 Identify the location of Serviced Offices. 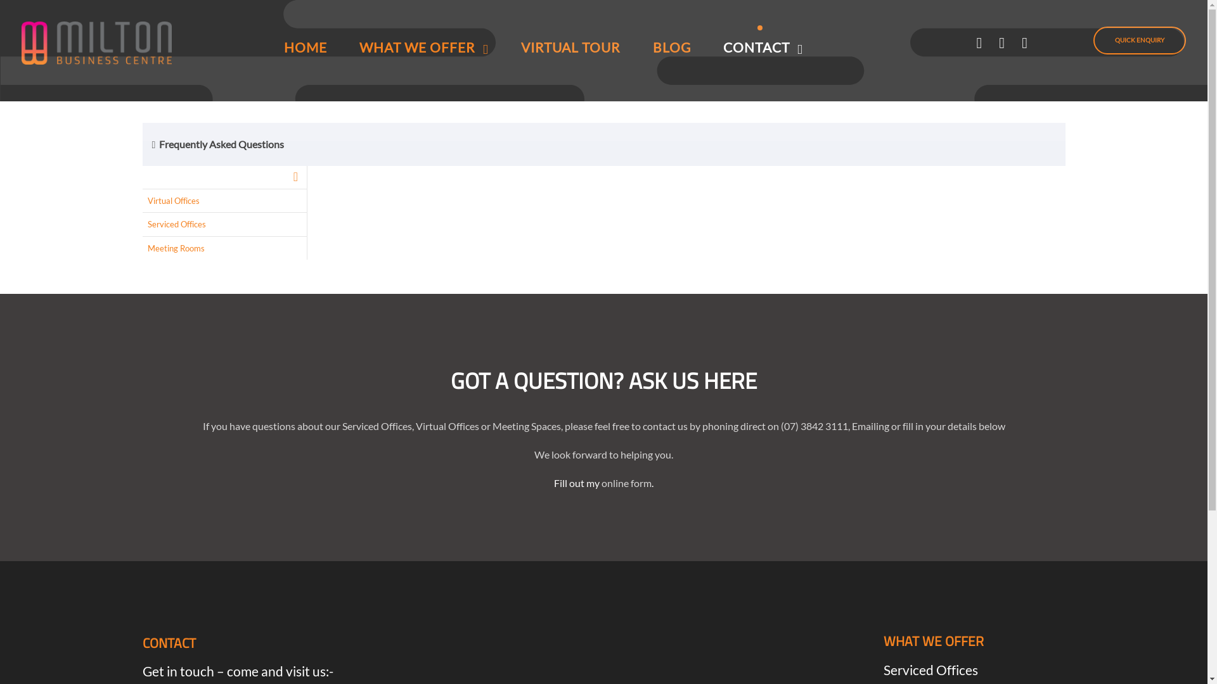
(930, 670).